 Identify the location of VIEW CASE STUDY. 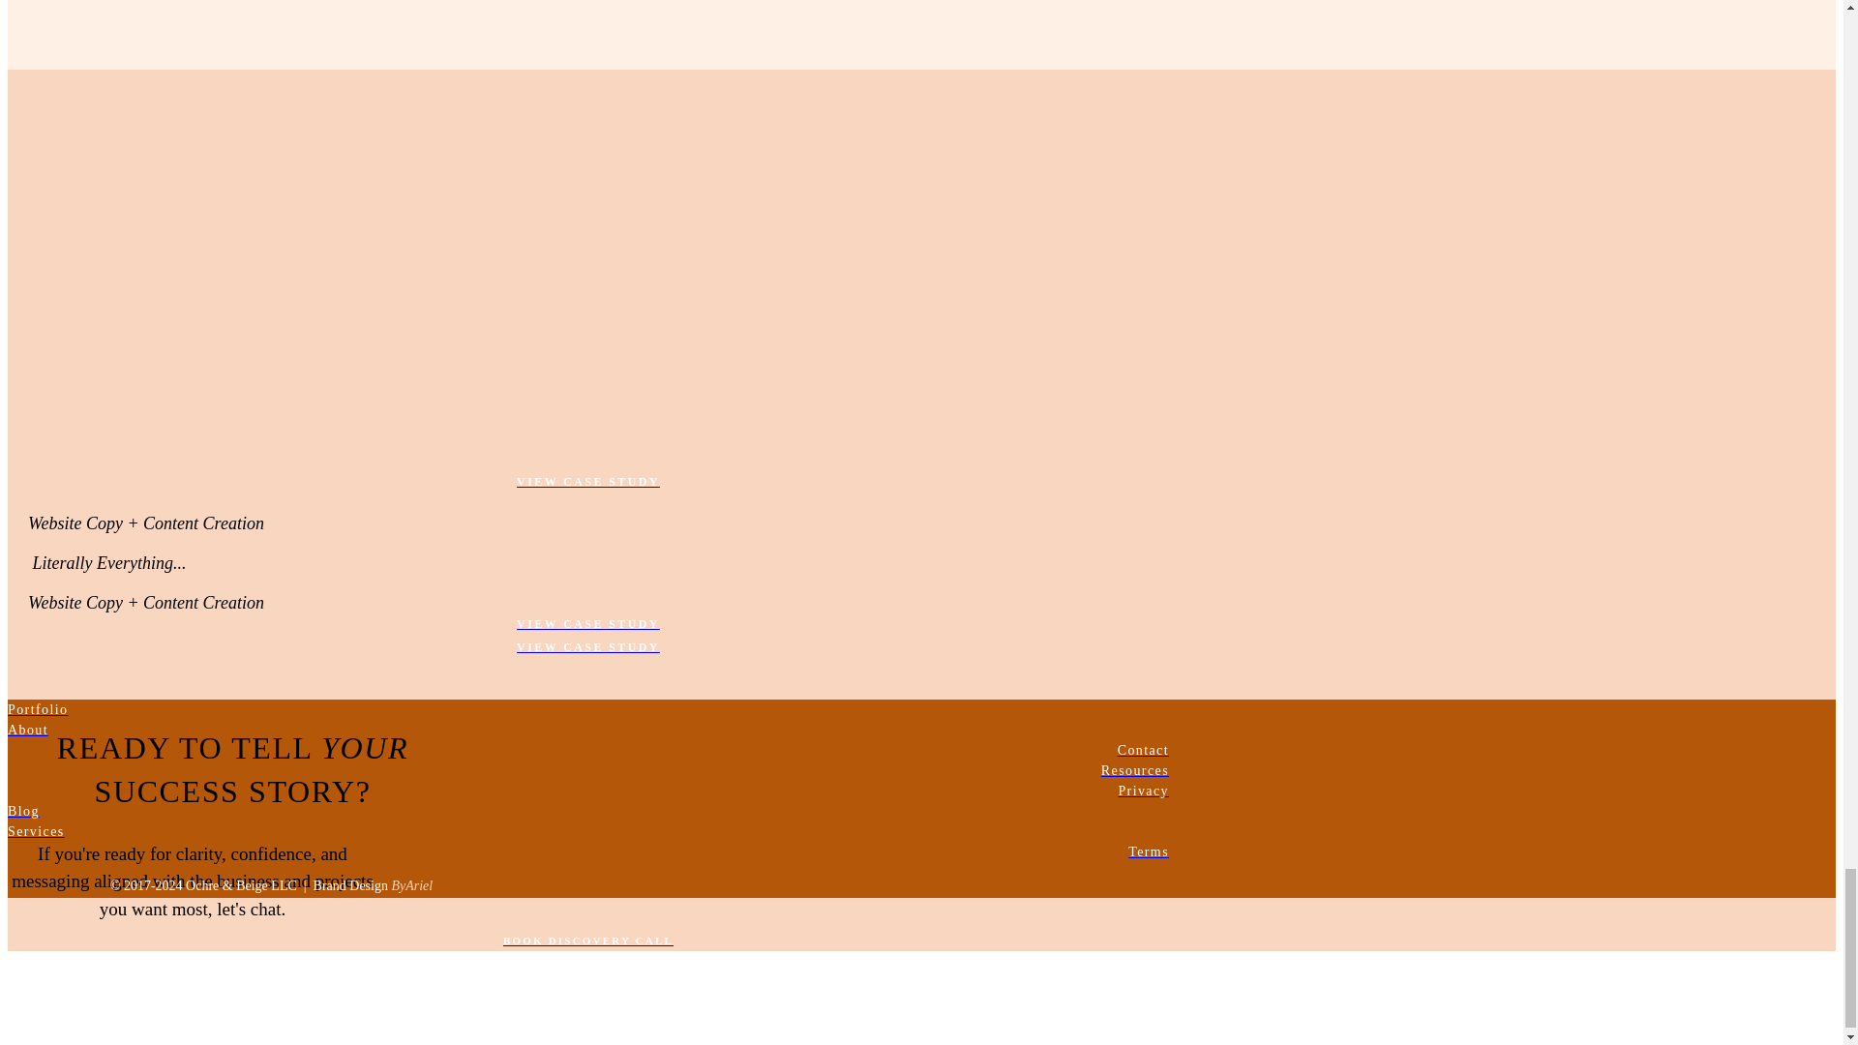
(587, 646).